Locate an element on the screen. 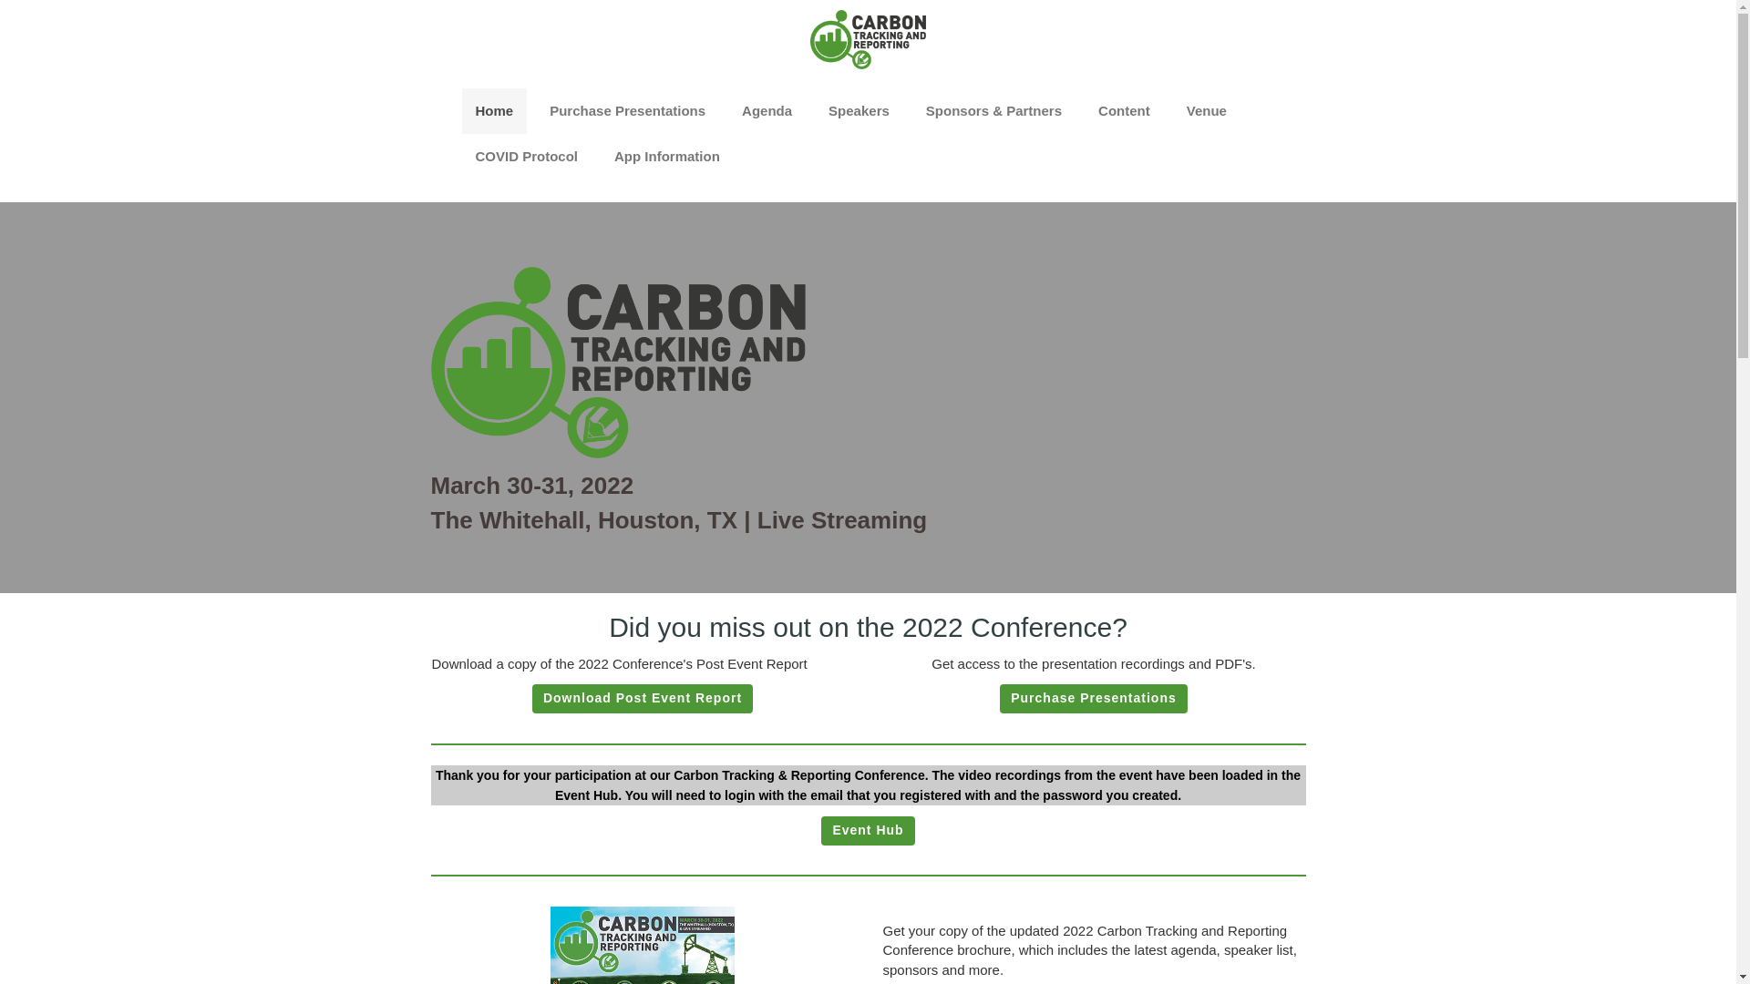  Download Post Event Report is located at coordinates (642, 698).